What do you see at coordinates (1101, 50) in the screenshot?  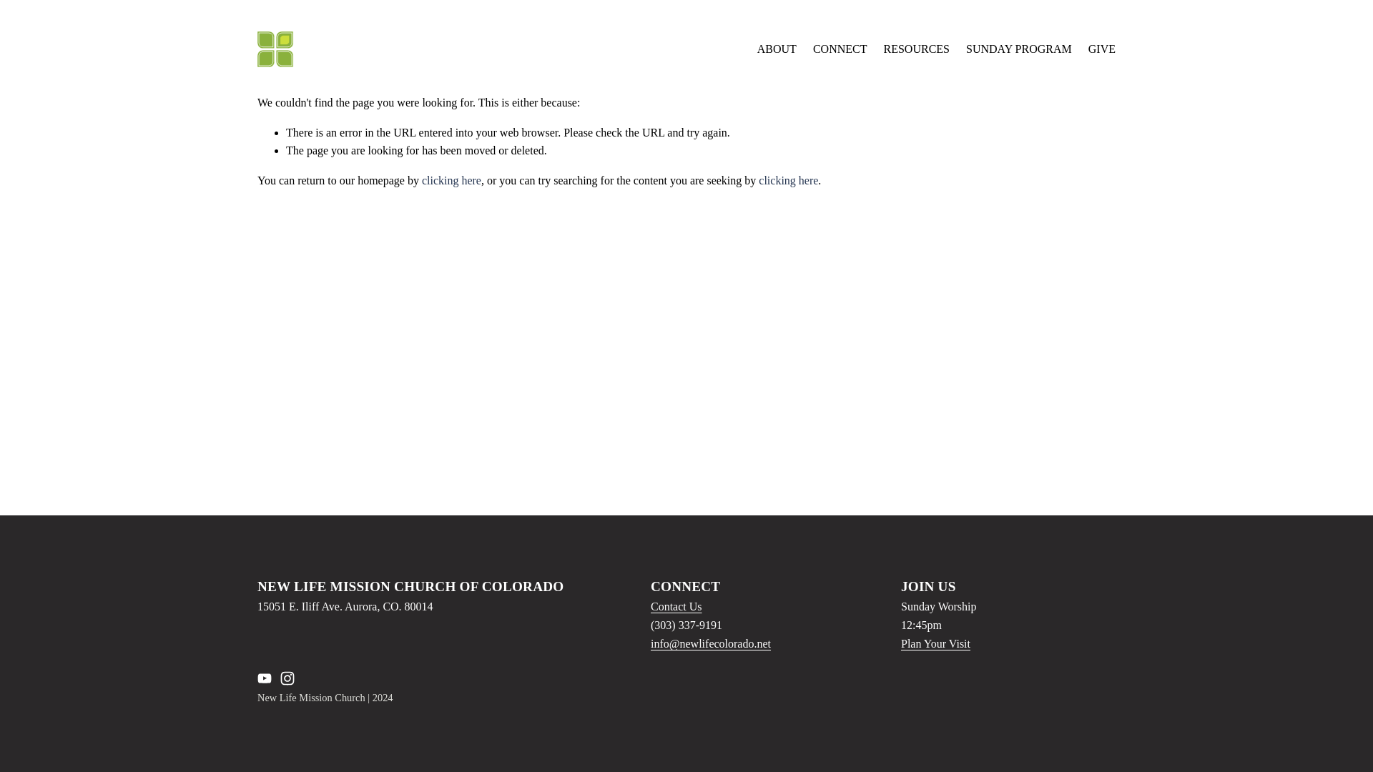 I see `GIVE` at bounding box center [1101, 50].